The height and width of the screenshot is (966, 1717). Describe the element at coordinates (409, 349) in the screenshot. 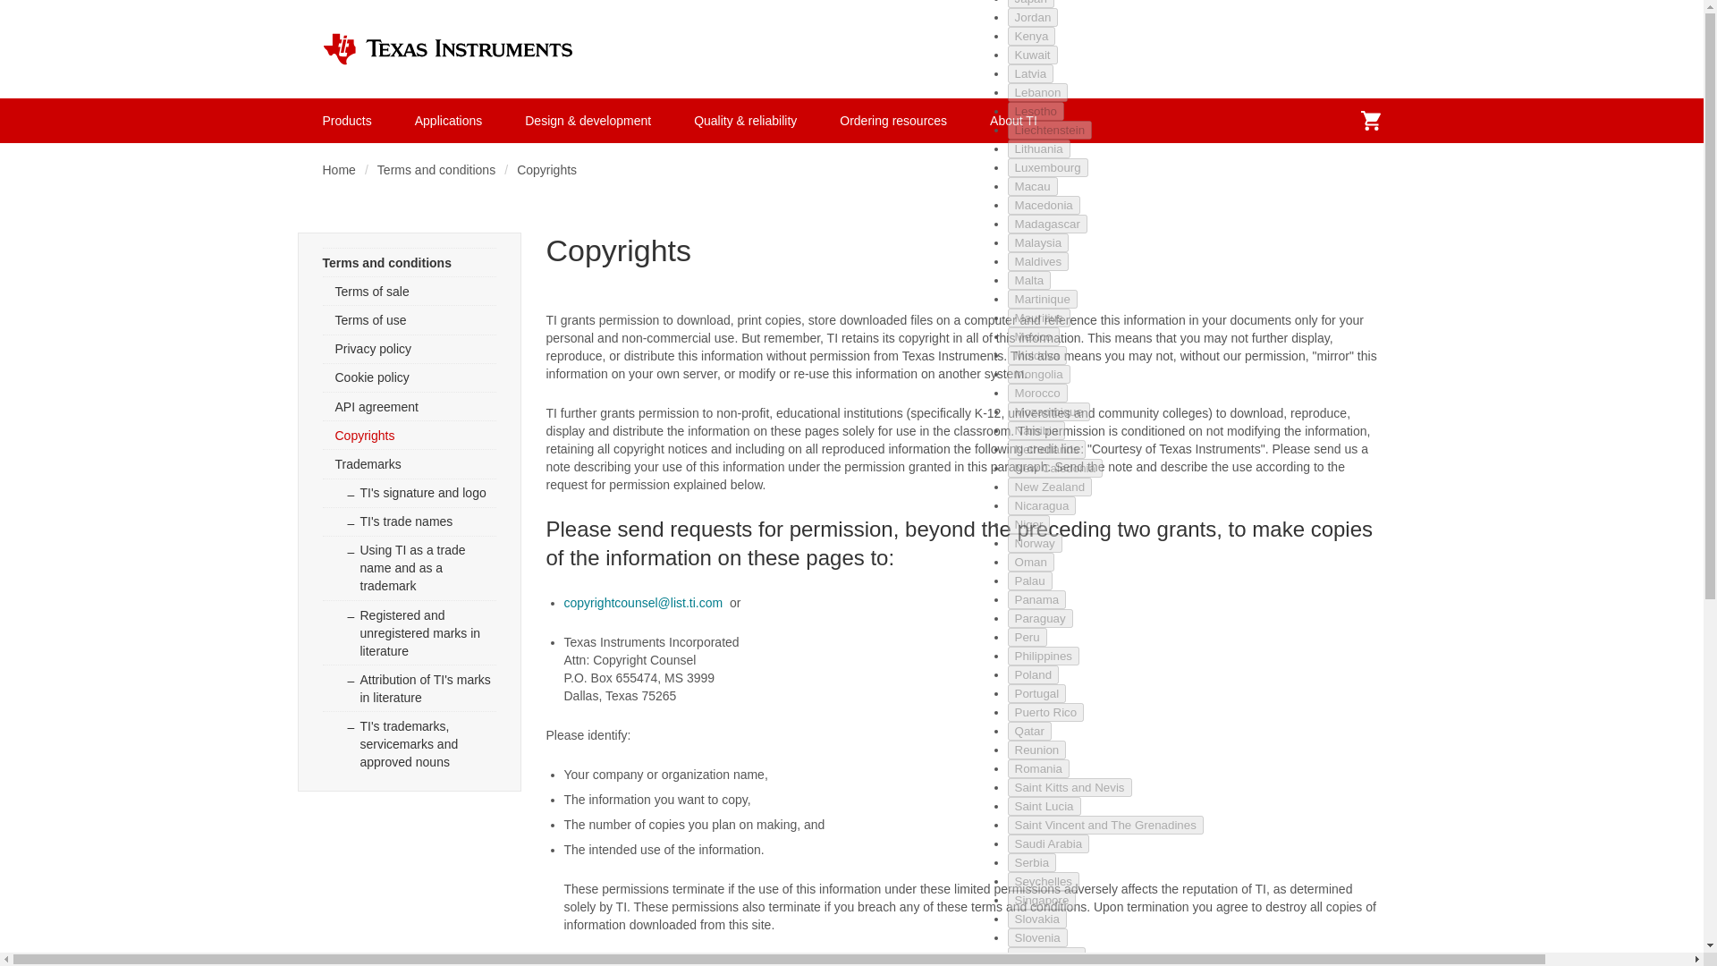

I see `Privacy policy` at that location.